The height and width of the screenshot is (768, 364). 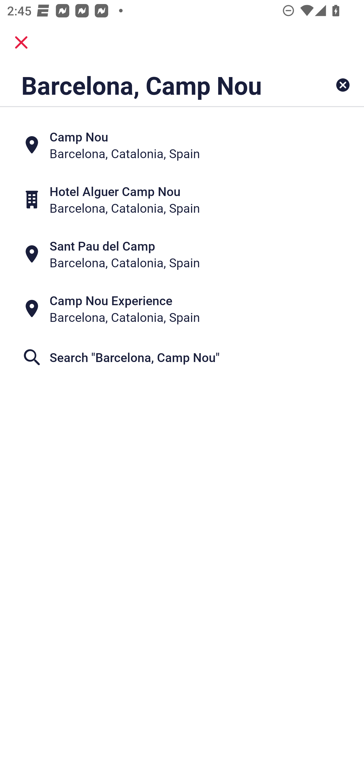 I want to click on Clear, so click(x=343, y=85).